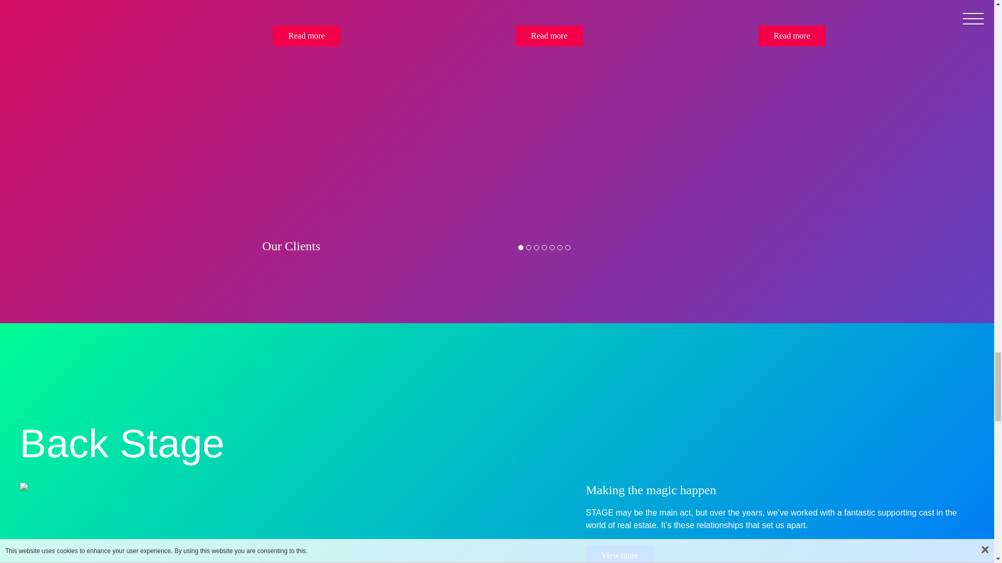 The image size is (1002, 563). What do you see at coordinates (549, 35) in the screenshot?
I see `Read more` at bounding box center [549, 35].